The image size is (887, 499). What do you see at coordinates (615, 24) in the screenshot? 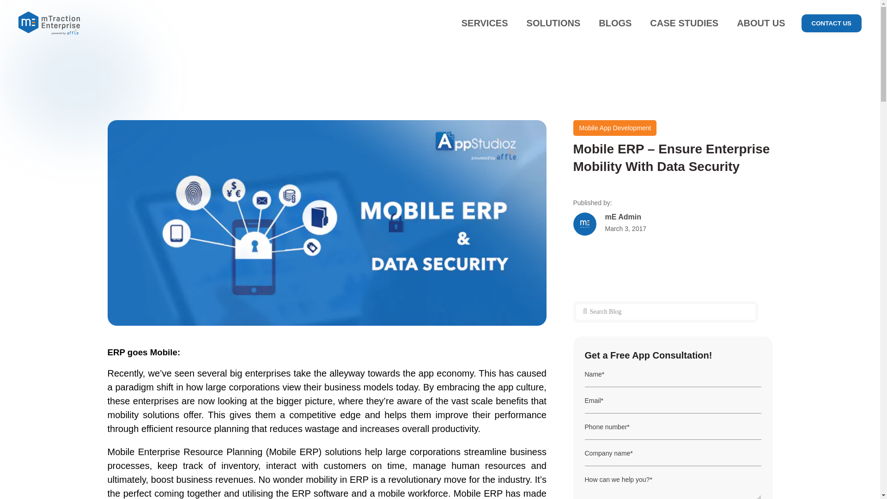
I see `BLOGS` at bounding box center [615, 24].